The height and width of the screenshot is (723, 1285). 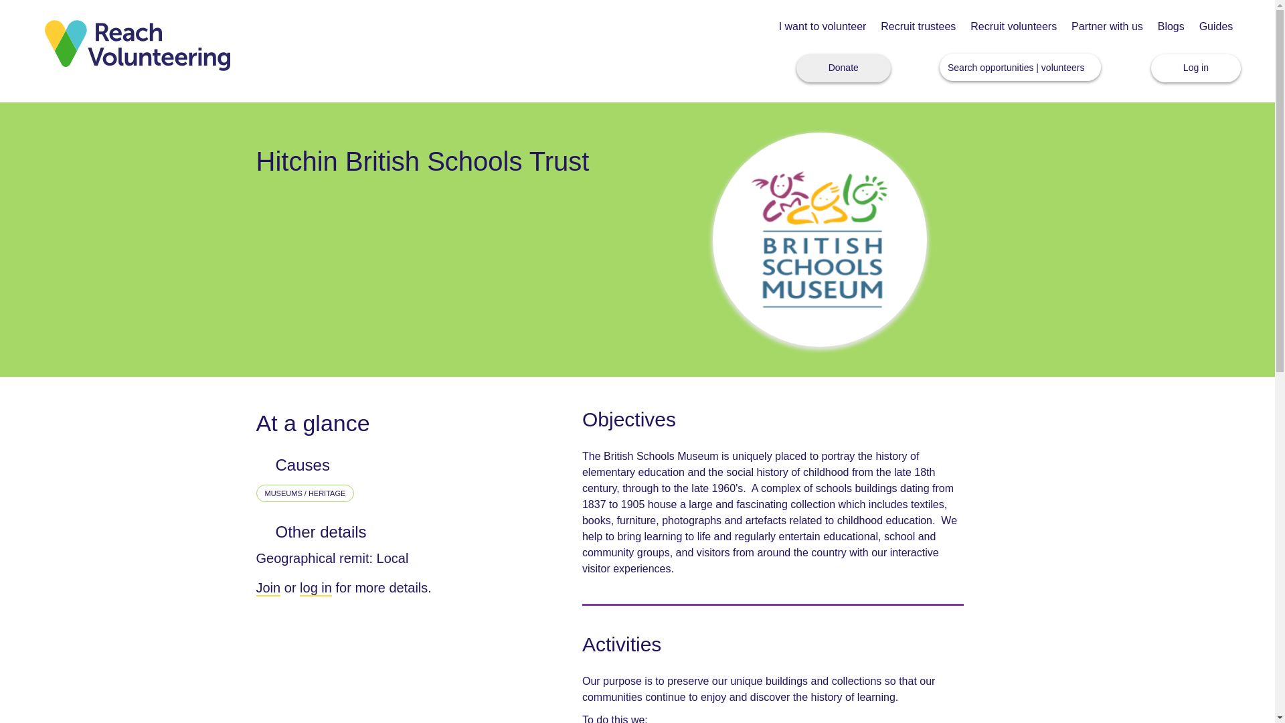 What do you see at coordinates (1216, 27) in the screenshot?
I see `Guides` at bounding box center [1216, 27].